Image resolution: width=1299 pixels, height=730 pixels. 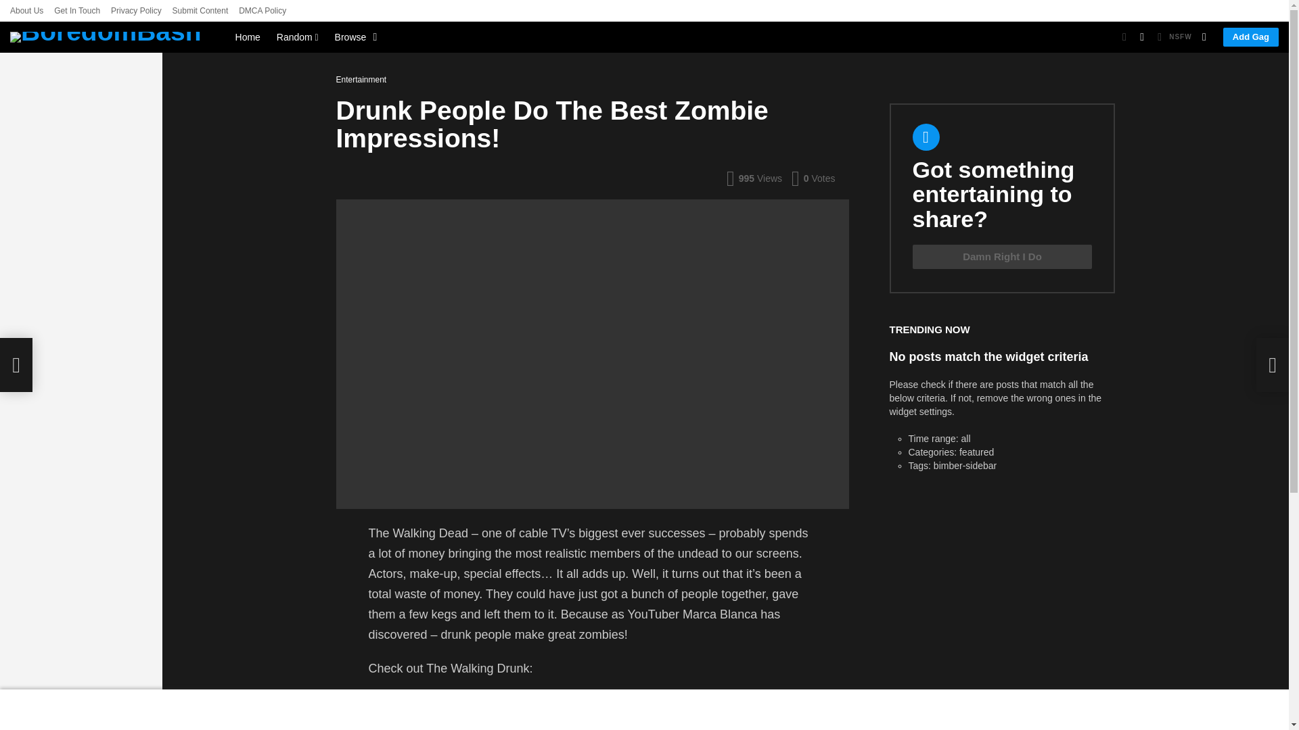 I want to click on Share on Share on Facebook, so click(x=590, y=712).